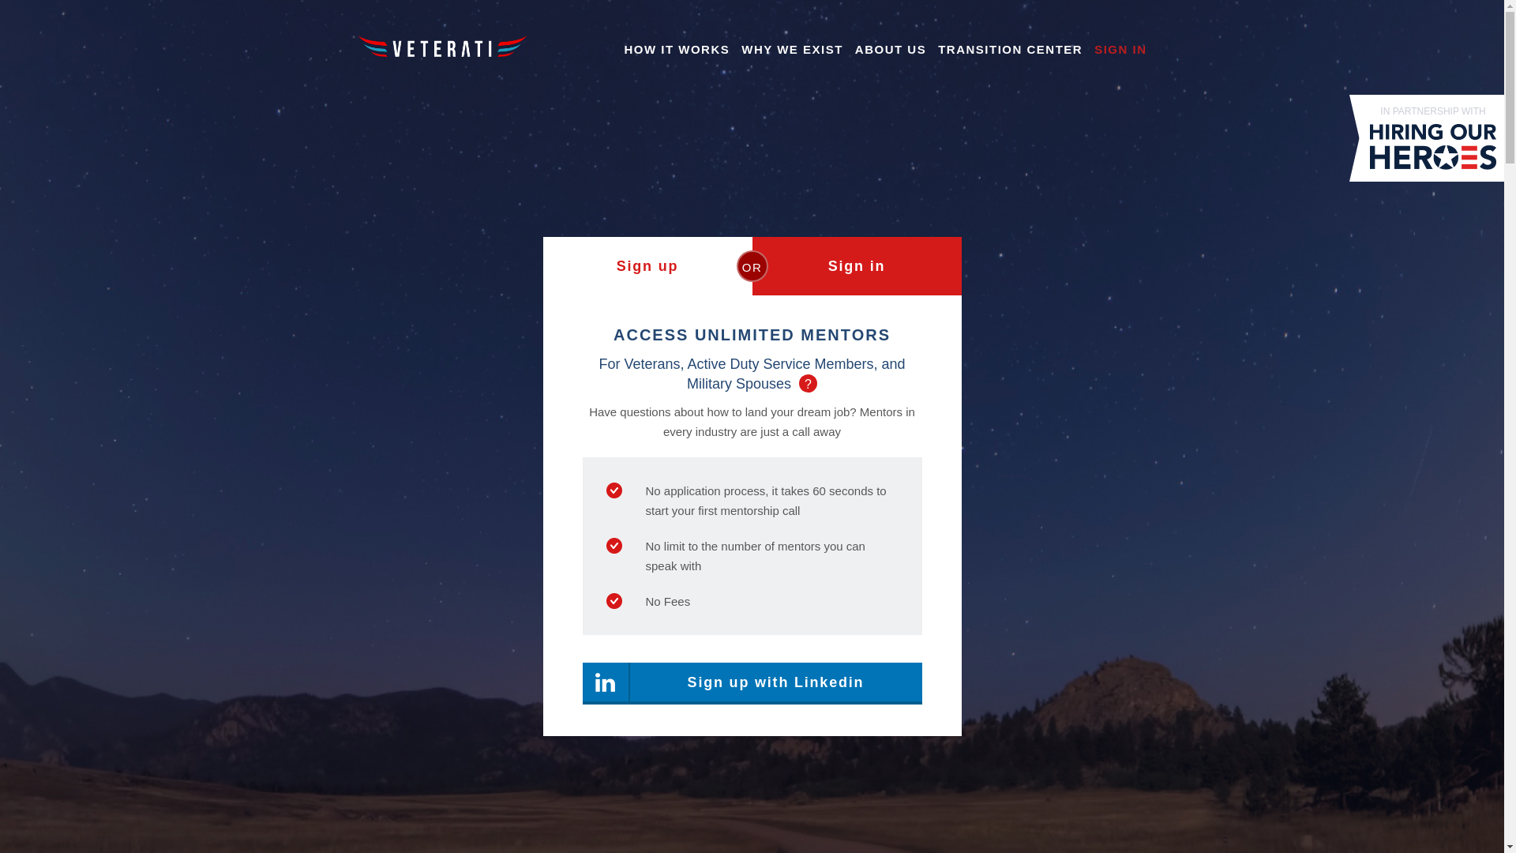 The height and width of the screenshot is (853, 1516). What do you see at coordinates (1010, 49) in the screenshot?
I see `TRANSITION CENTER` at bounding box center [1010, 49].